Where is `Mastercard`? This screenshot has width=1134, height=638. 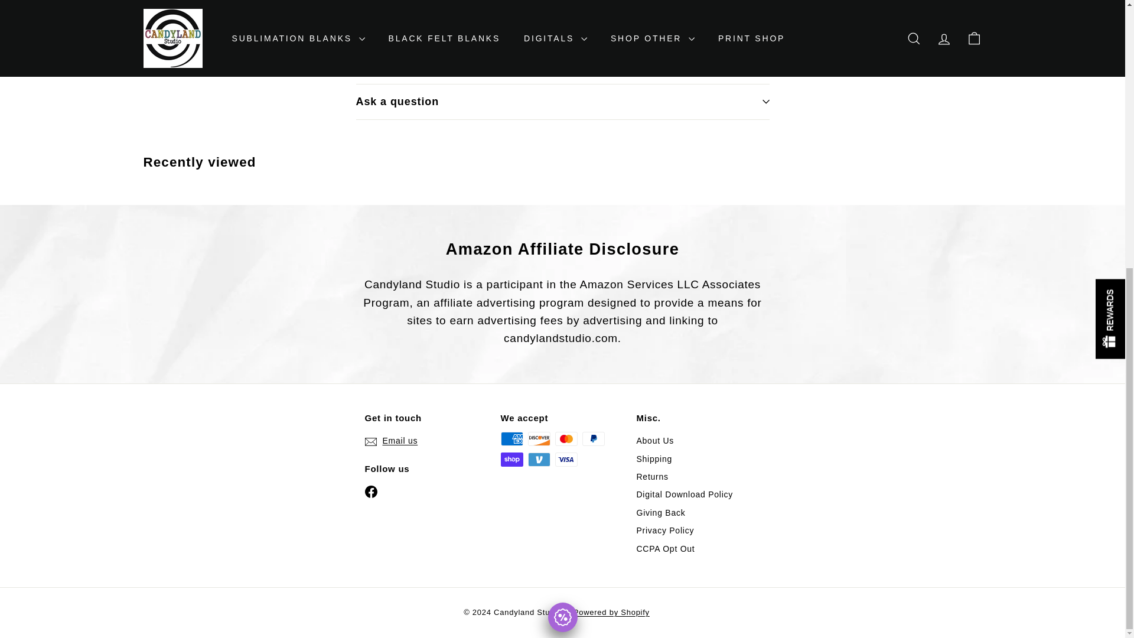 Mastercard is located at coordinates (566, 438).